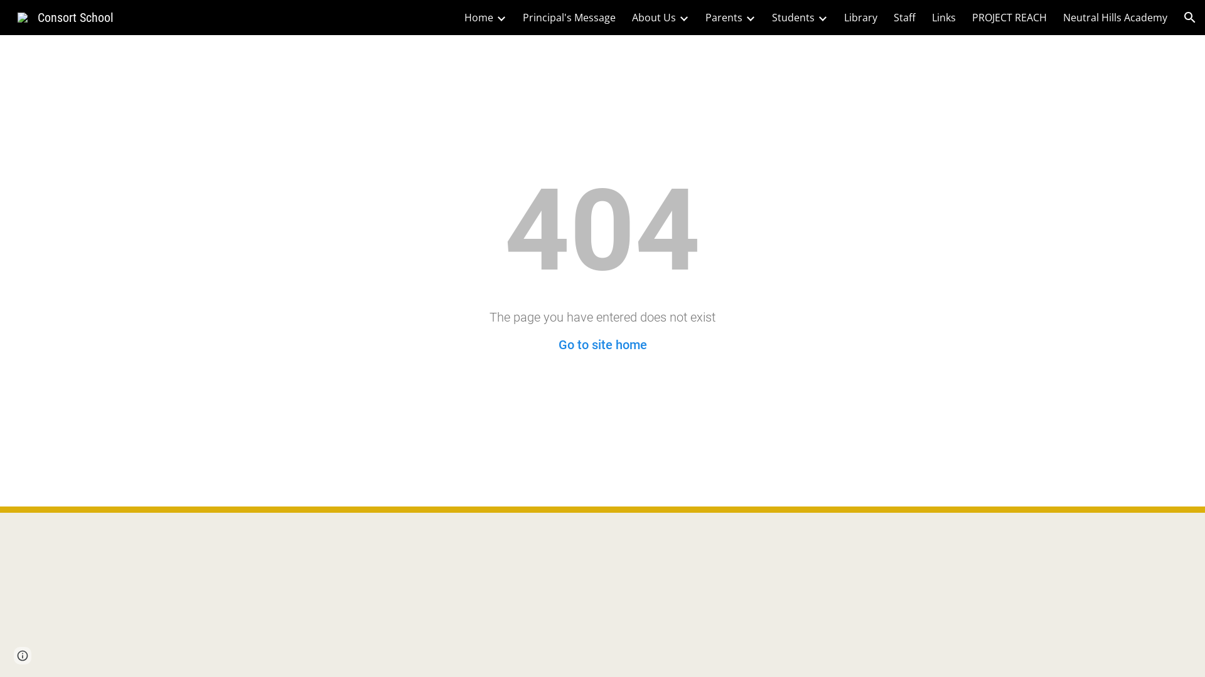 This screenshot has width=1205, height=677. I want to click on Staff, so click(905, 18).